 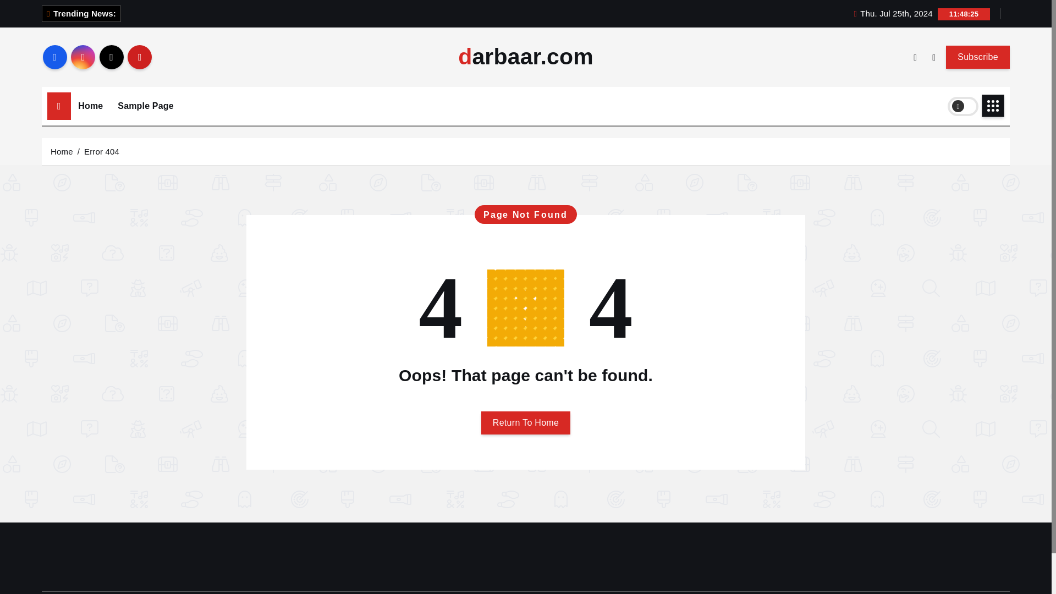 I want to click on Error 404, so click(x=101, y=151).